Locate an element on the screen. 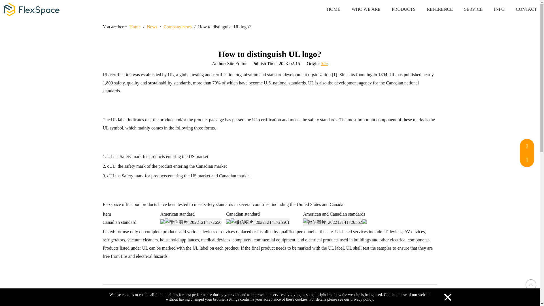 This screenshot has width=544, height=306. INFO is located at coordinates (493, 9).